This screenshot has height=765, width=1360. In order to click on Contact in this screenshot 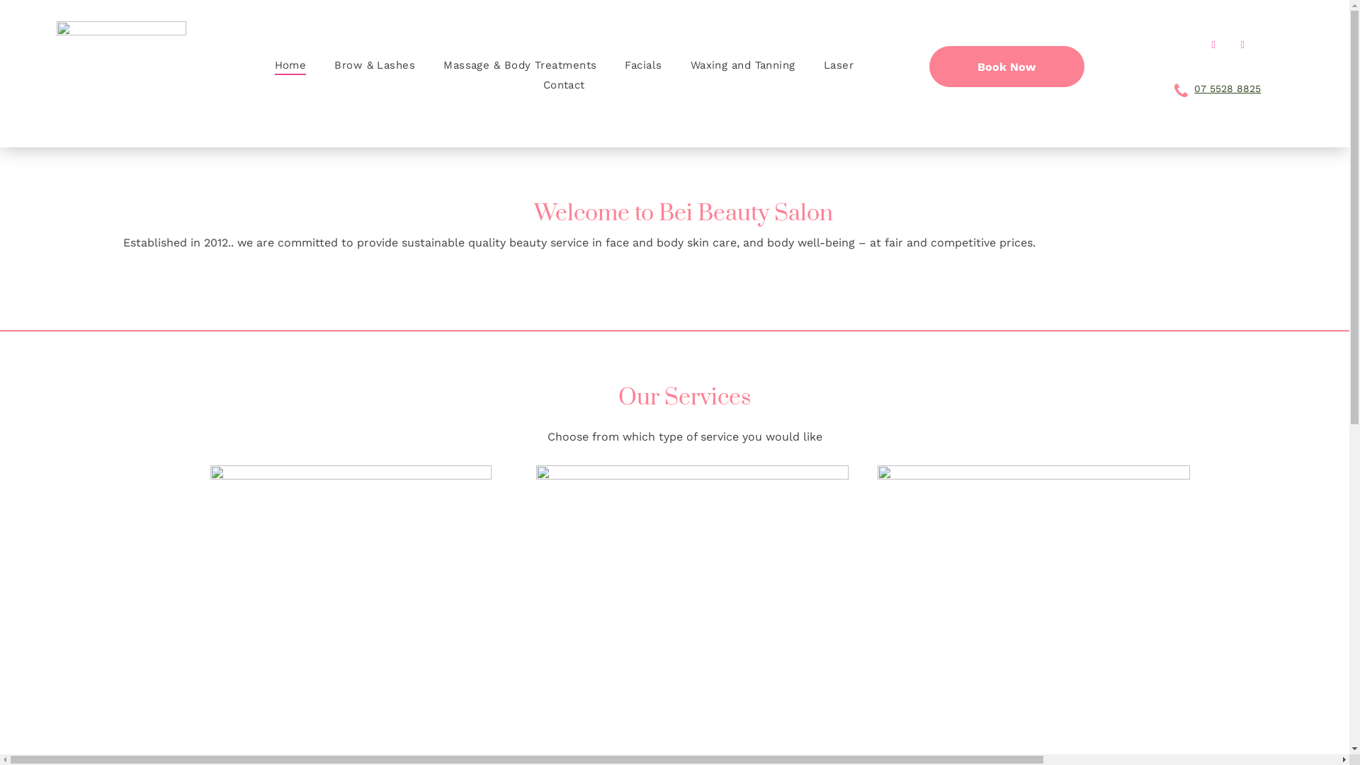, I will do `click(564, 85)`.